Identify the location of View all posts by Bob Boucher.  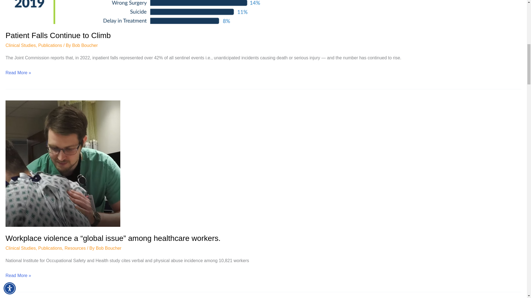
(85, 45).